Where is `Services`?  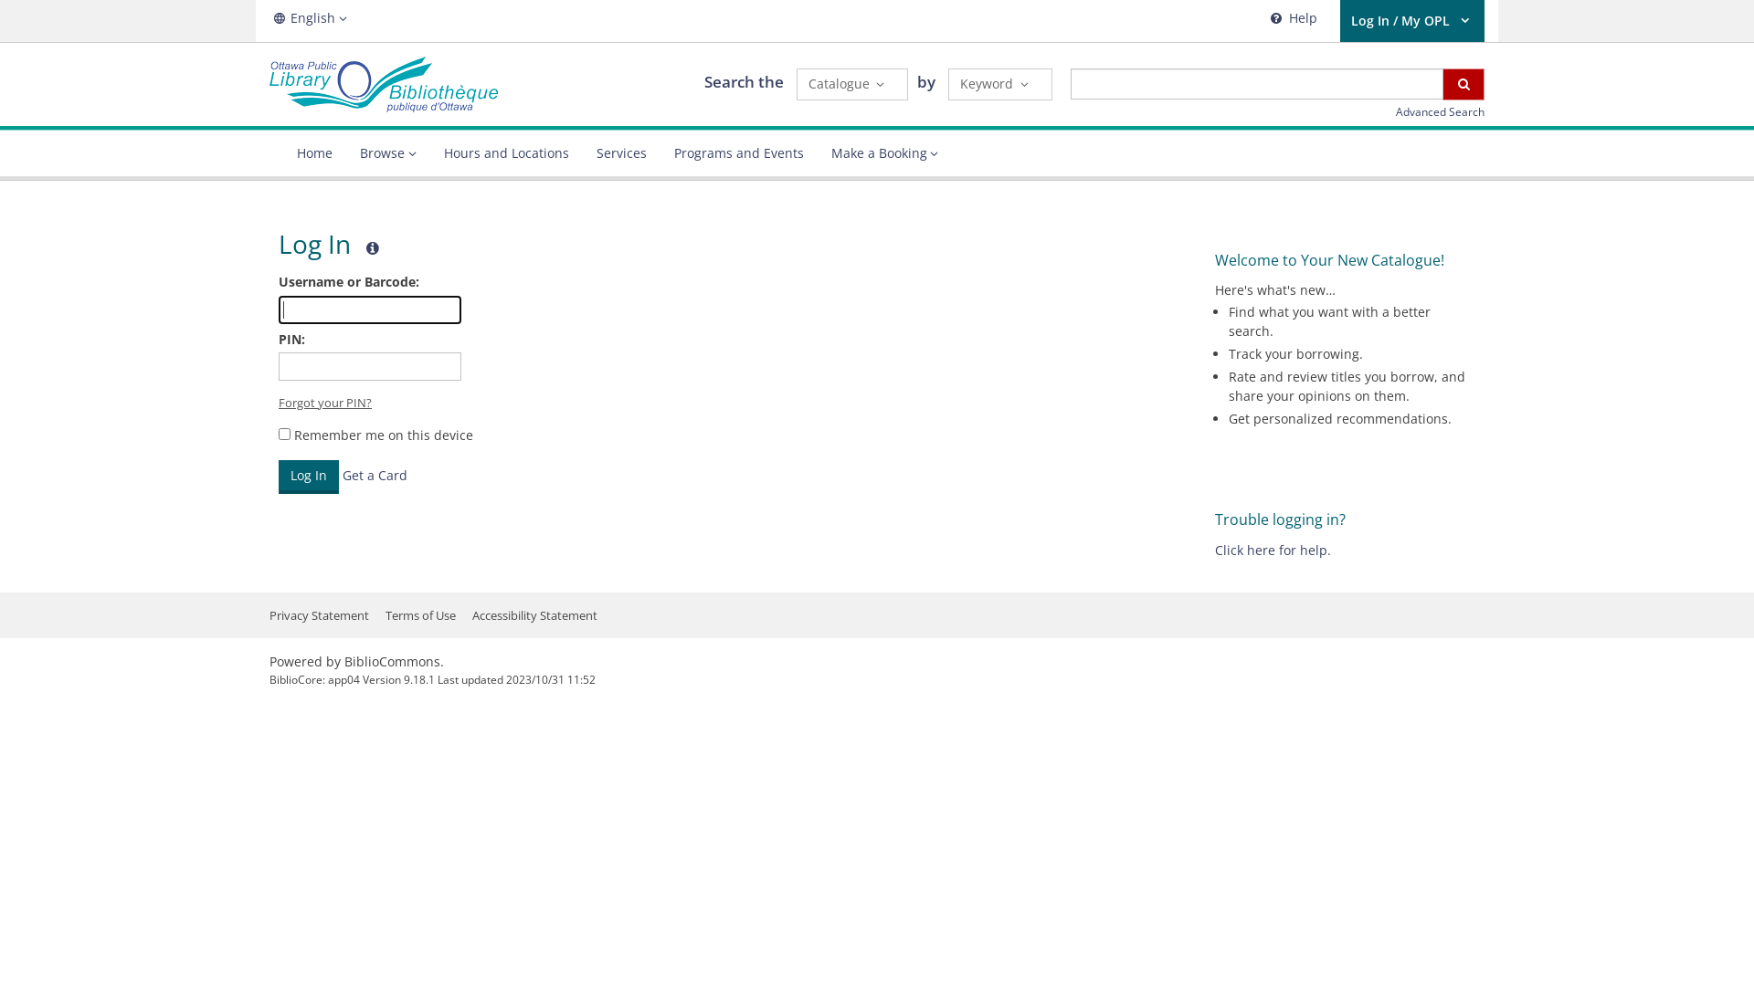
Services is located at coordinates (621, 153).